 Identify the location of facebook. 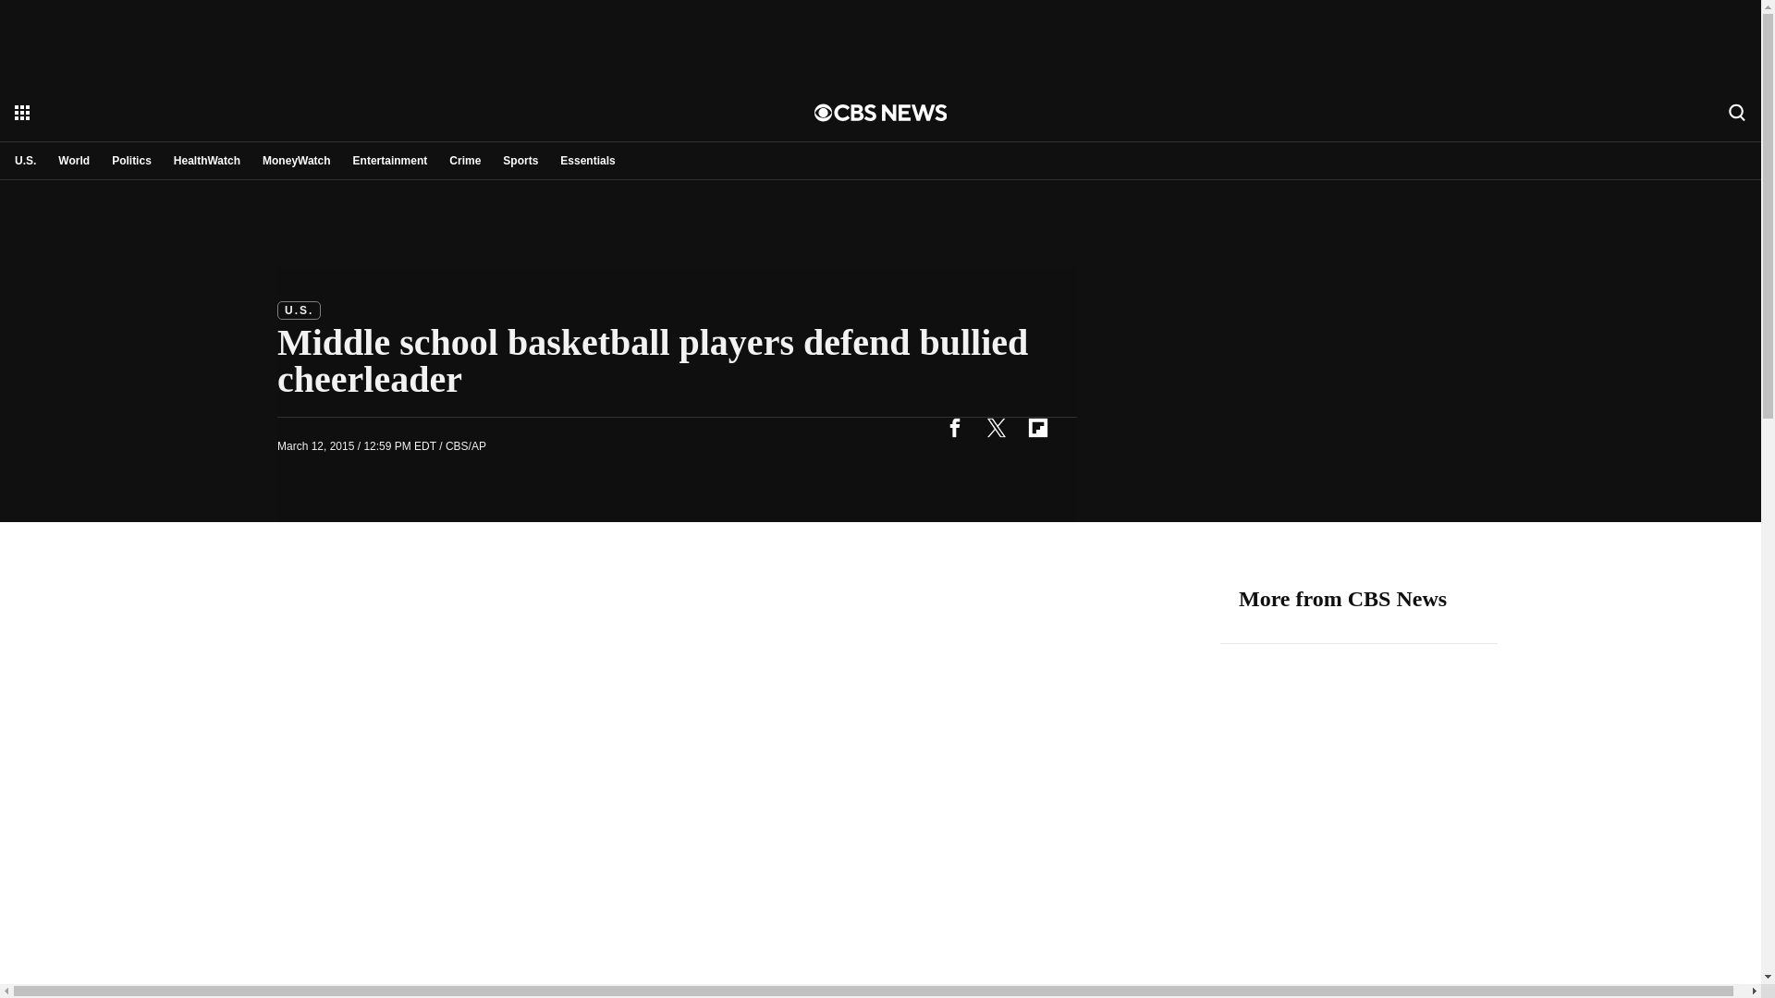
(954, 427).